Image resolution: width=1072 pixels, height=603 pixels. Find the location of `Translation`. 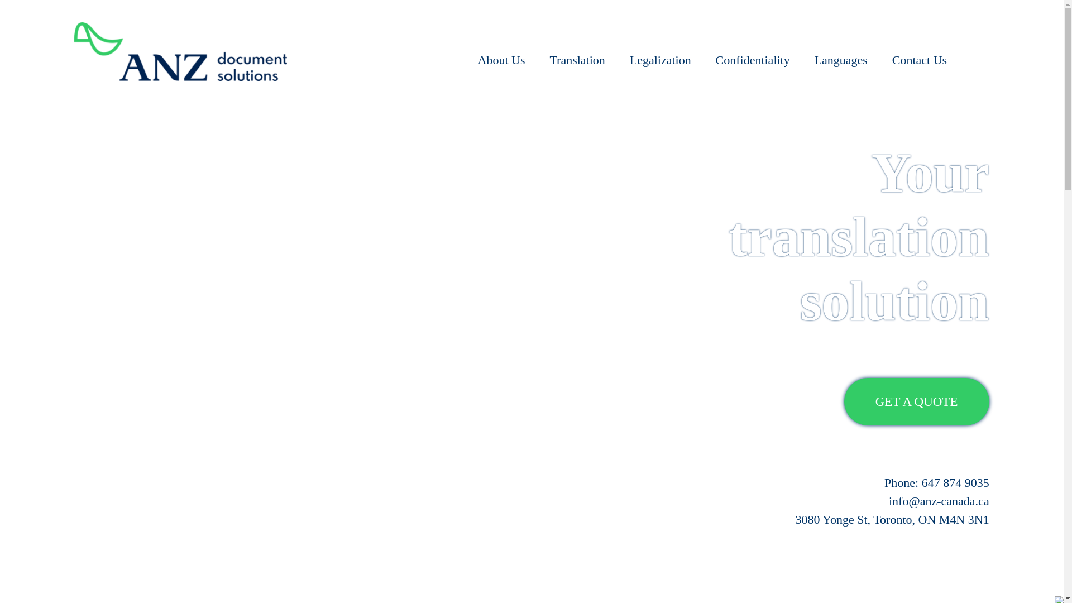

Translation is located at coordinates (577, 55).